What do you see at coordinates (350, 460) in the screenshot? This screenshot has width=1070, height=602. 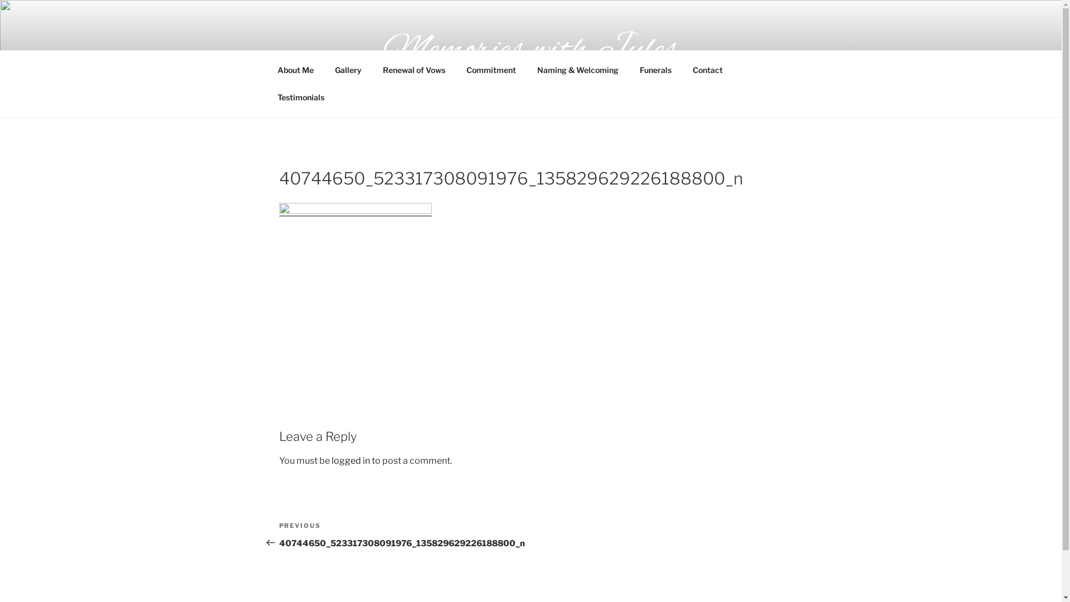 I see `logged in` at bounding box center [350, 460].